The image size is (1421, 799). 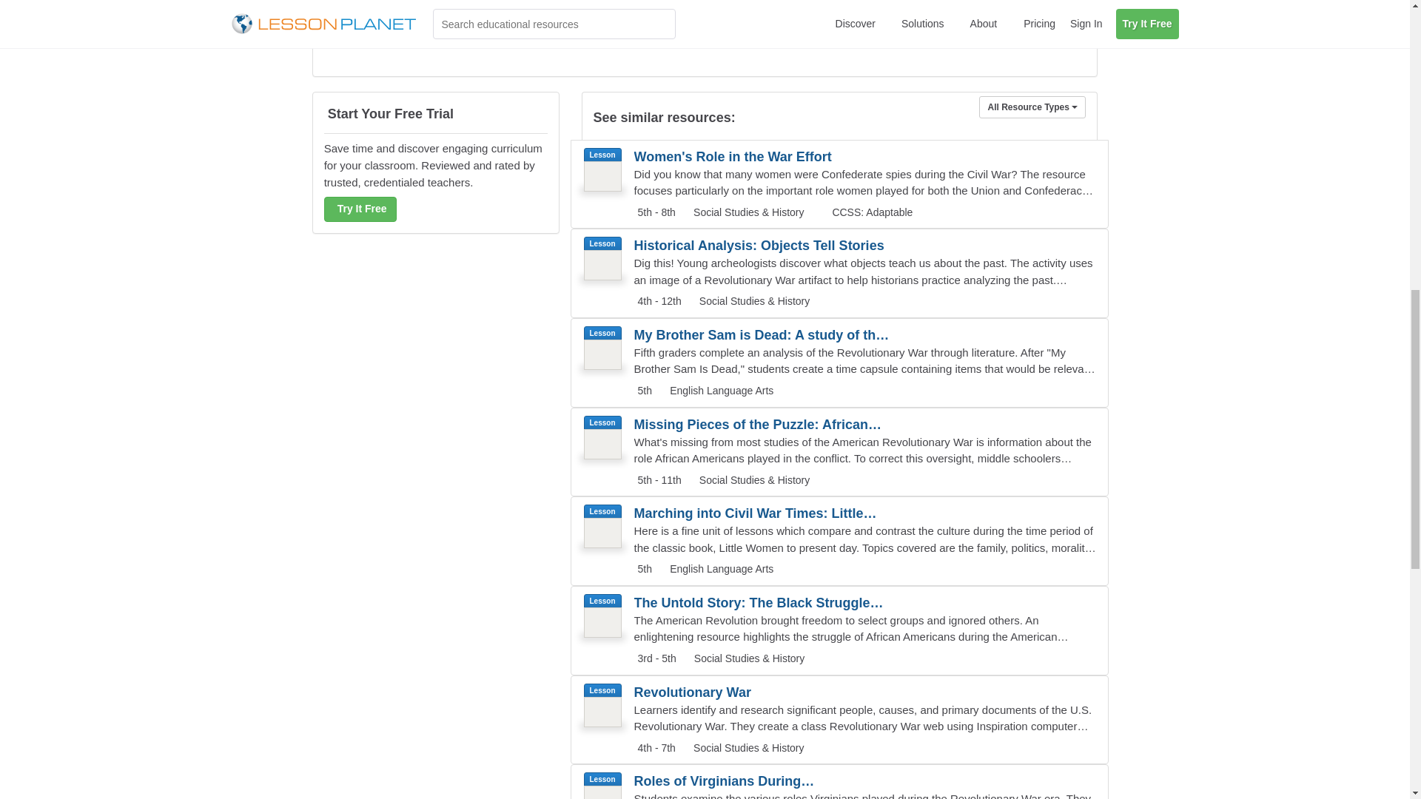 I want to click on Grades, so click(x=654, y=212).